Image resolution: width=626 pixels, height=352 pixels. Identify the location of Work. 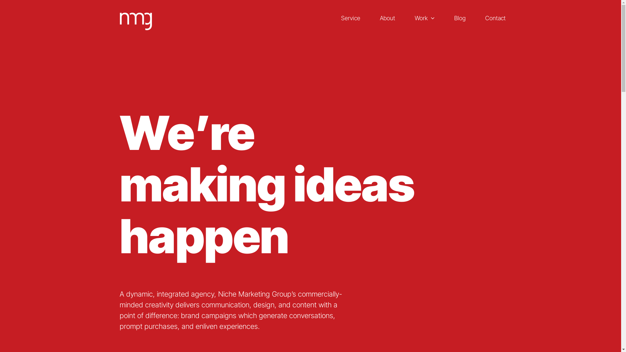
(425, 18).